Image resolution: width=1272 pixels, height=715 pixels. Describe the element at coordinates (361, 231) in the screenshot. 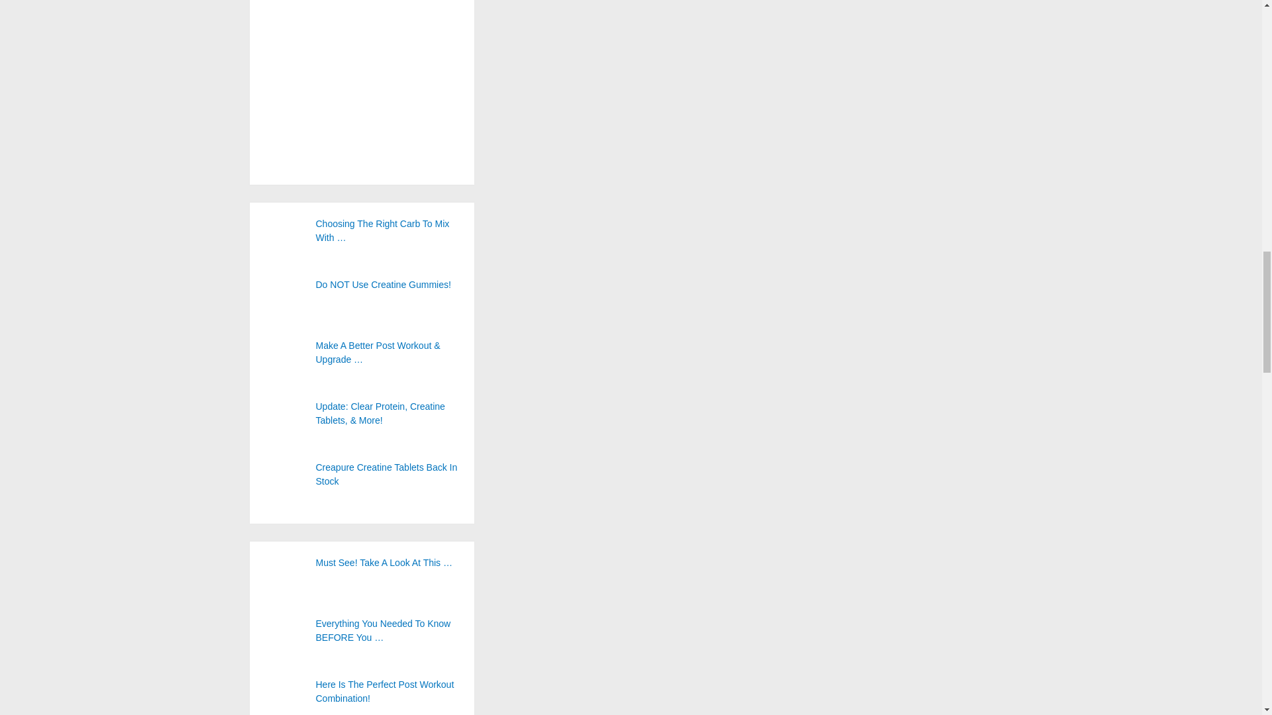

I see `Choosing The Right Carb To Mix With Creatine` at that location.